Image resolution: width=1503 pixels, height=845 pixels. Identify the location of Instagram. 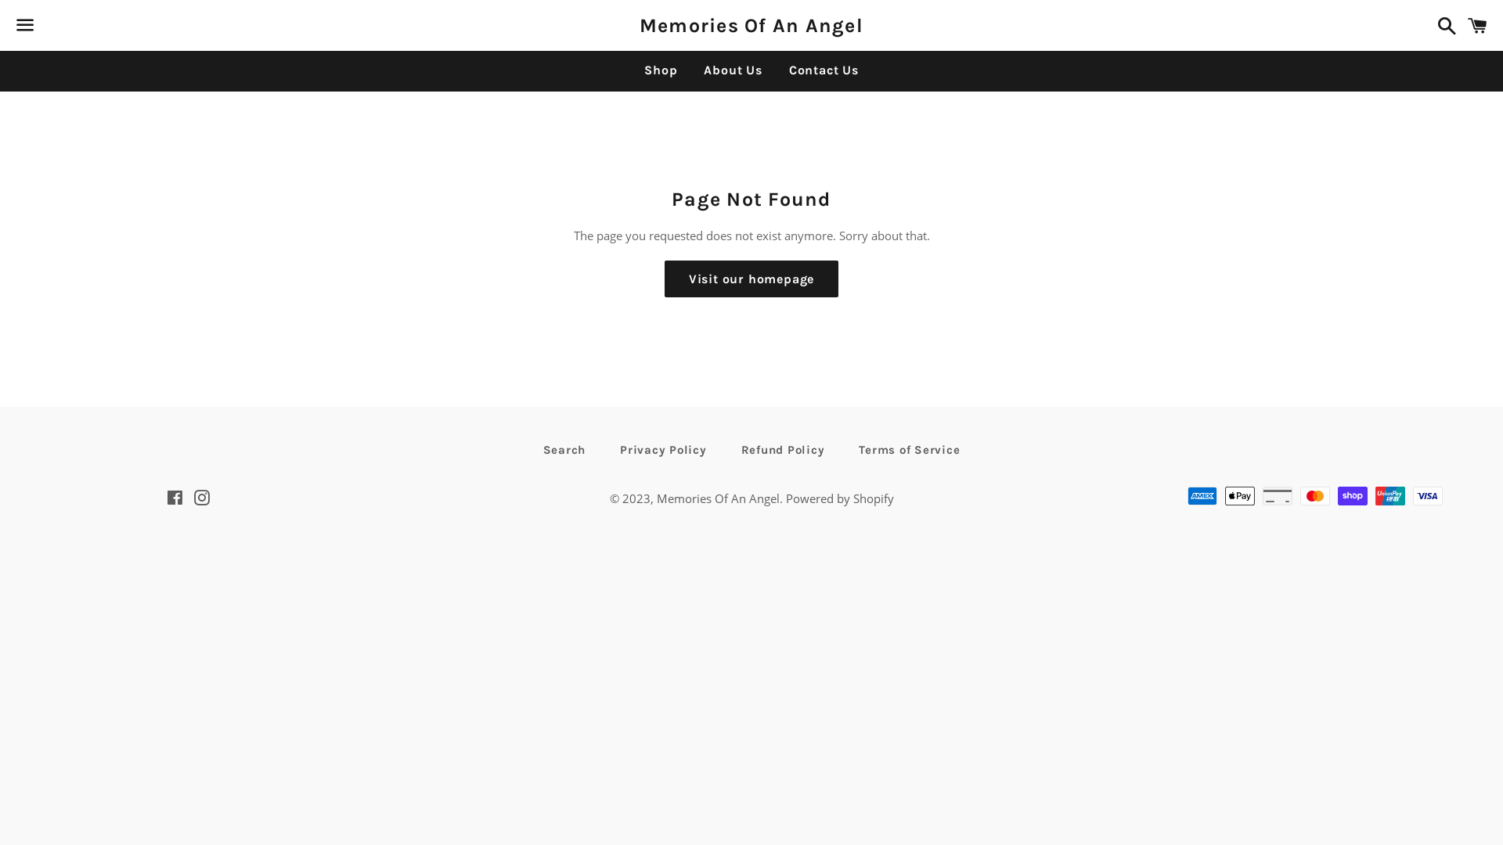
(202, 499).